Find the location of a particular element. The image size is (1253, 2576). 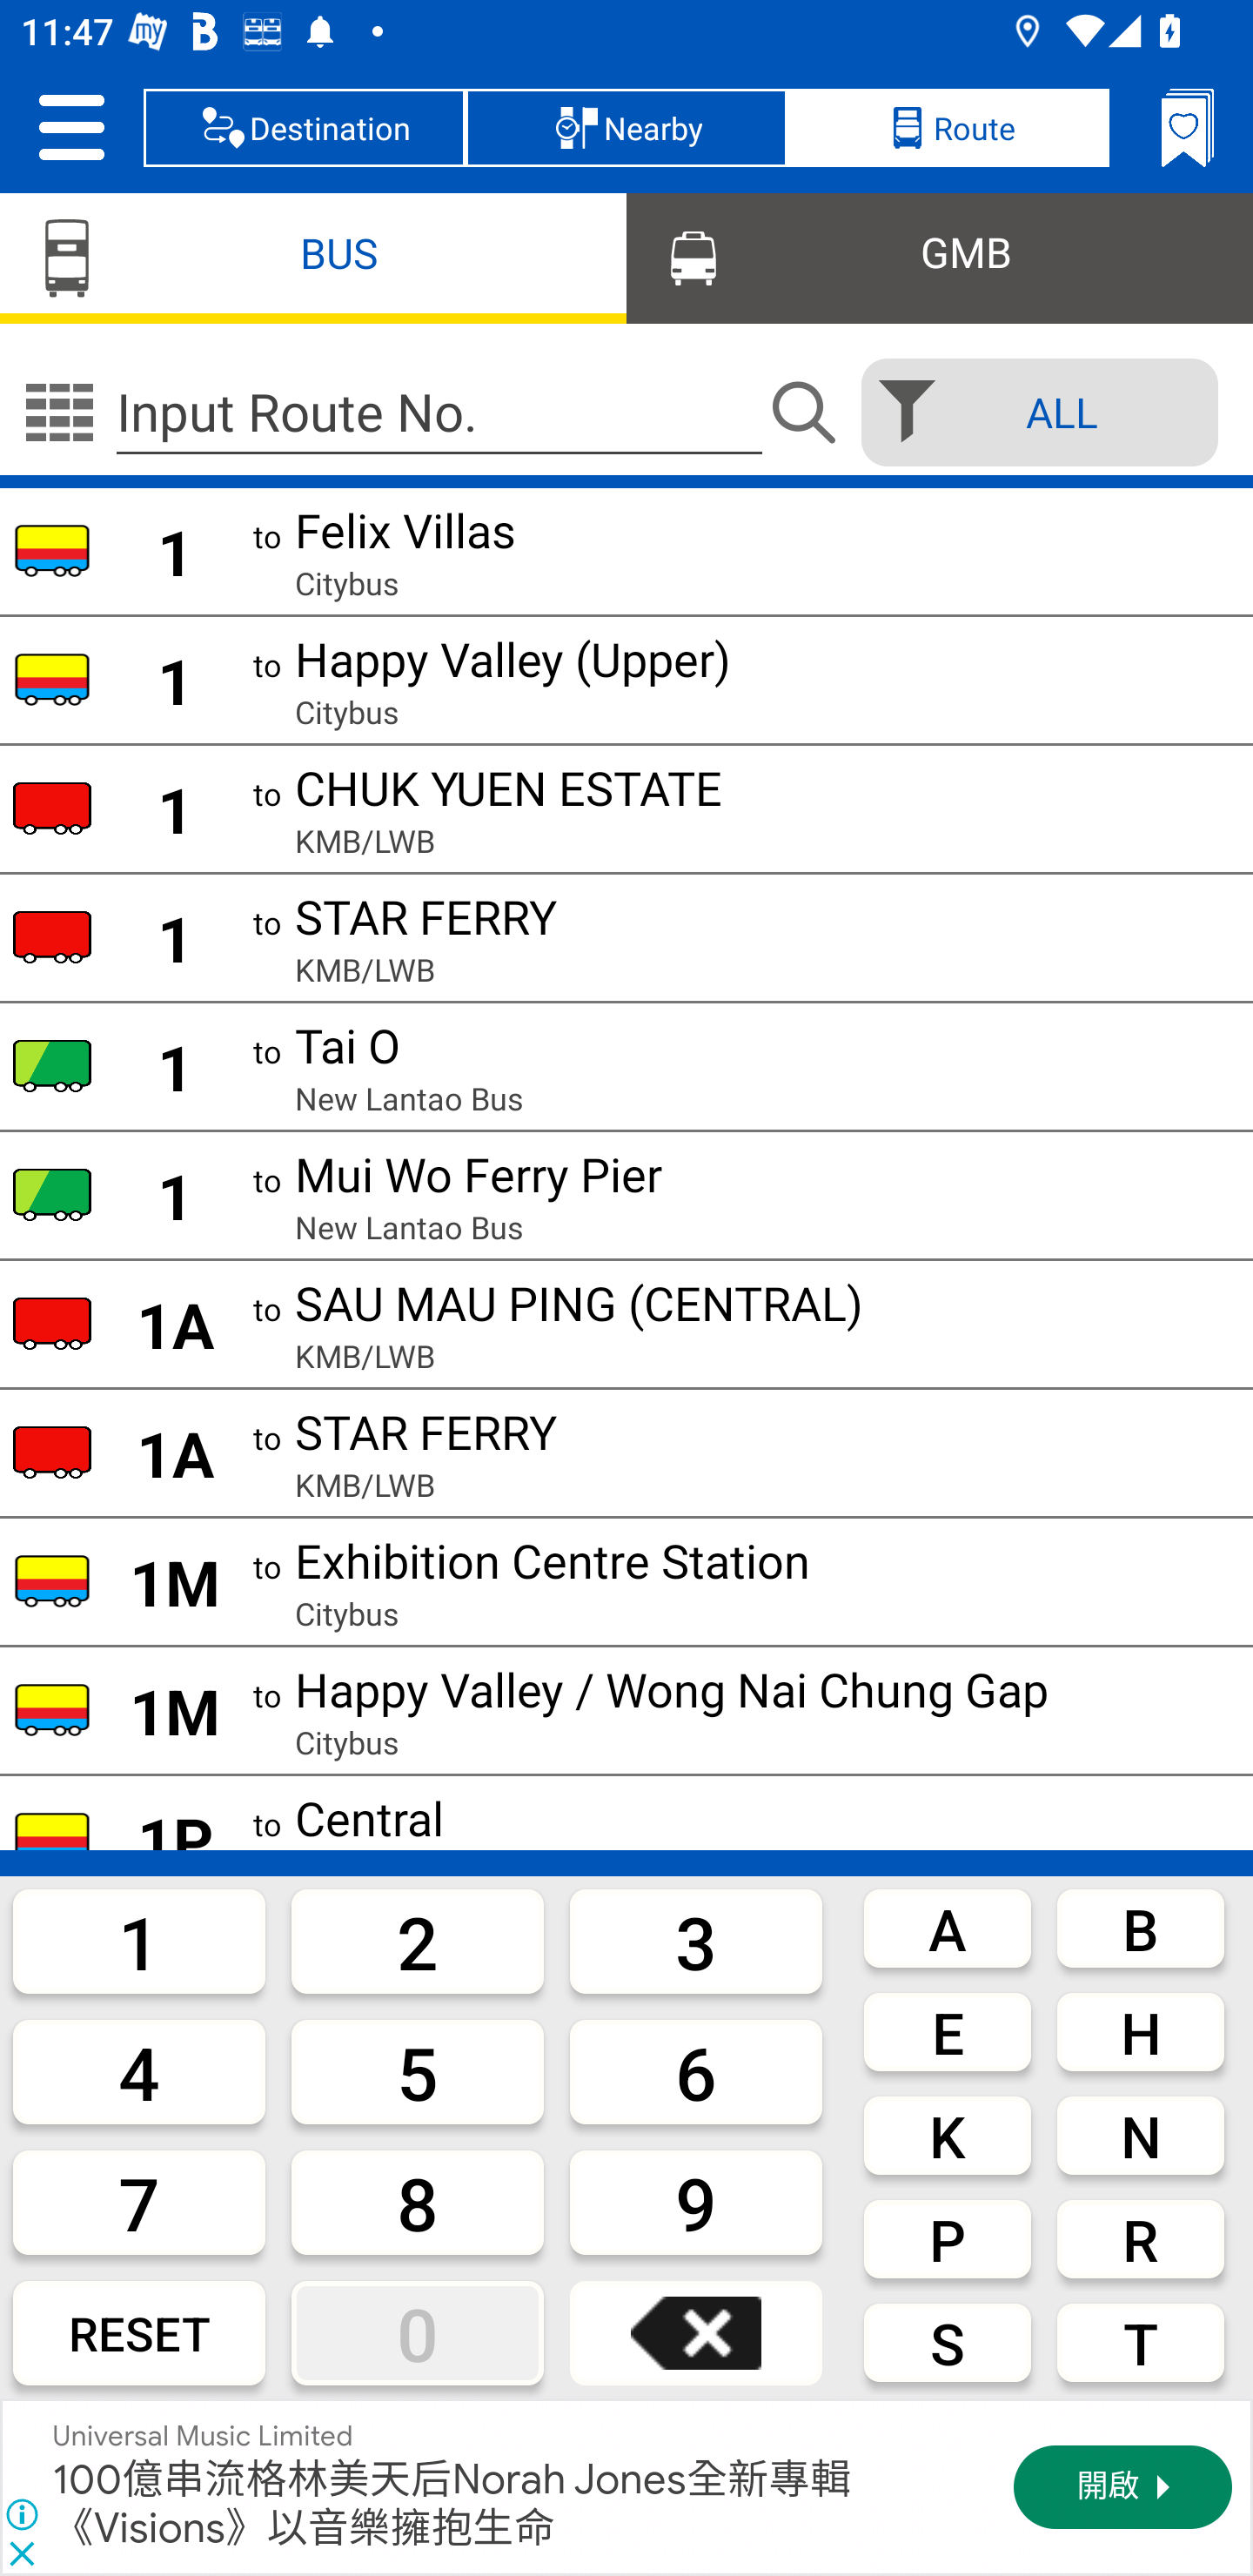

0 is located at coordinates (418, 2332).